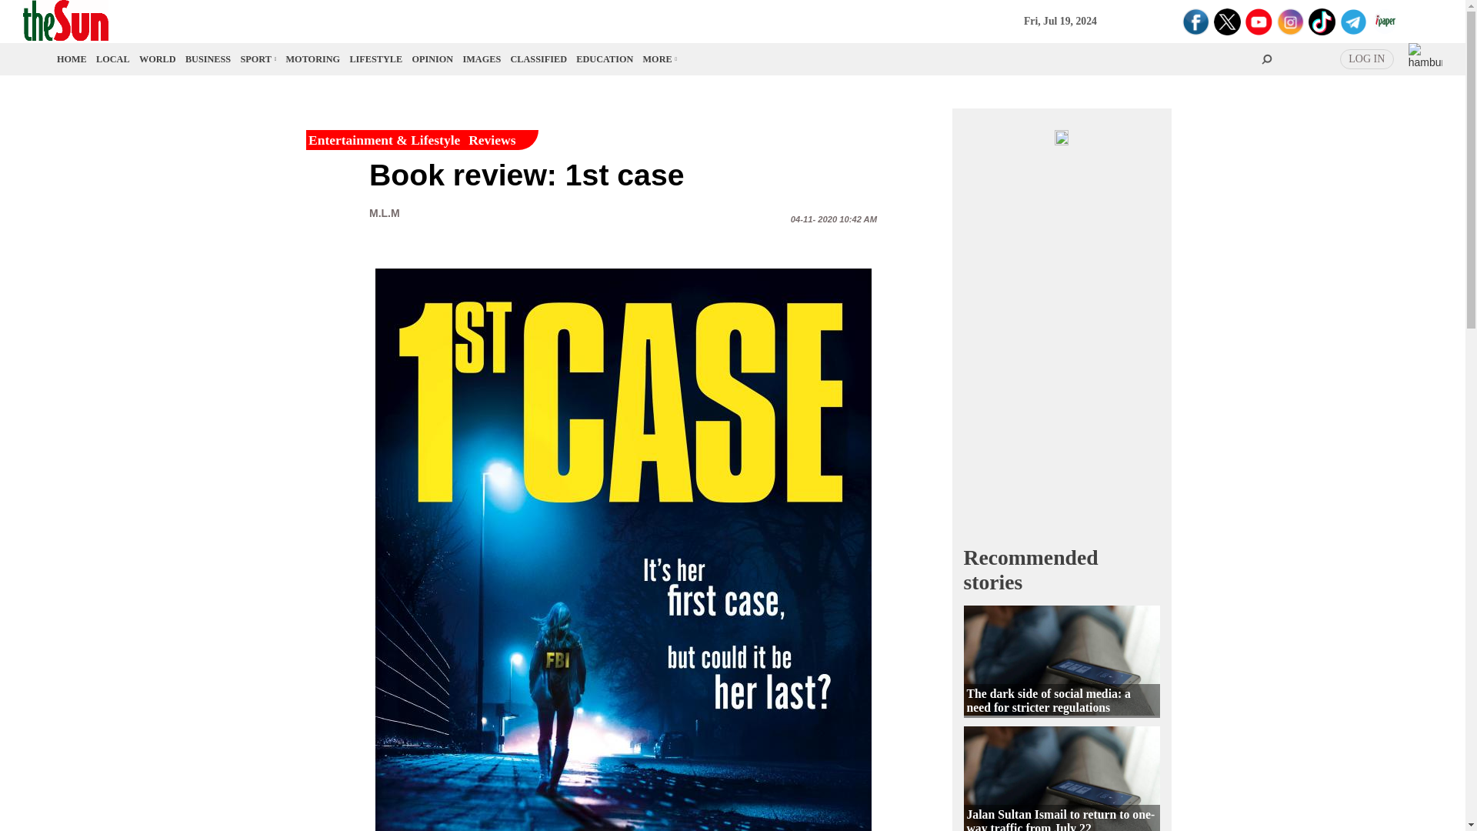 The width and height of the screenshot is (1477, 831). What do you see at coordinates (256, 58) in the screenshot?
I see `SPORT` at bounding box center [256, 58].